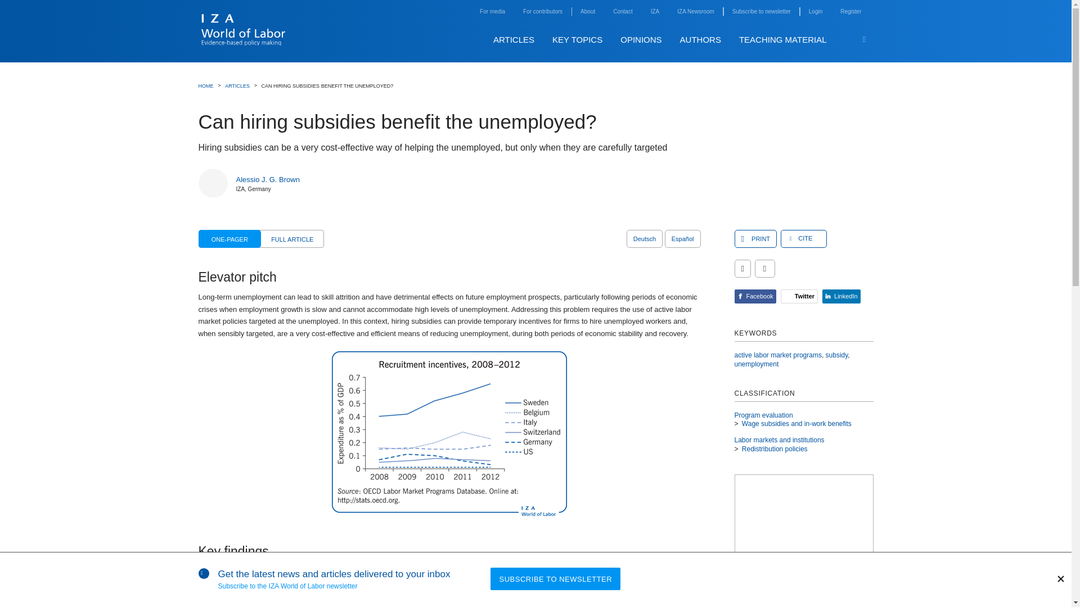  What do you see at coordinates (622, 11) in the screenshot?
I see `contact` at bounding box center [622, 11].